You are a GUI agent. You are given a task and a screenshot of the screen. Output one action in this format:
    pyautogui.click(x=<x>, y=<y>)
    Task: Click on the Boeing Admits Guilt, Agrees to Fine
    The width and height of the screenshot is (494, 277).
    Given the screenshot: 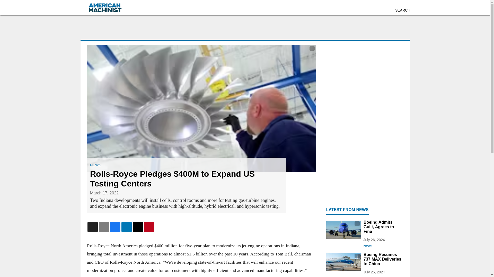 What is the action you would take?
    pyautogui.click(x=383, y=227)
    